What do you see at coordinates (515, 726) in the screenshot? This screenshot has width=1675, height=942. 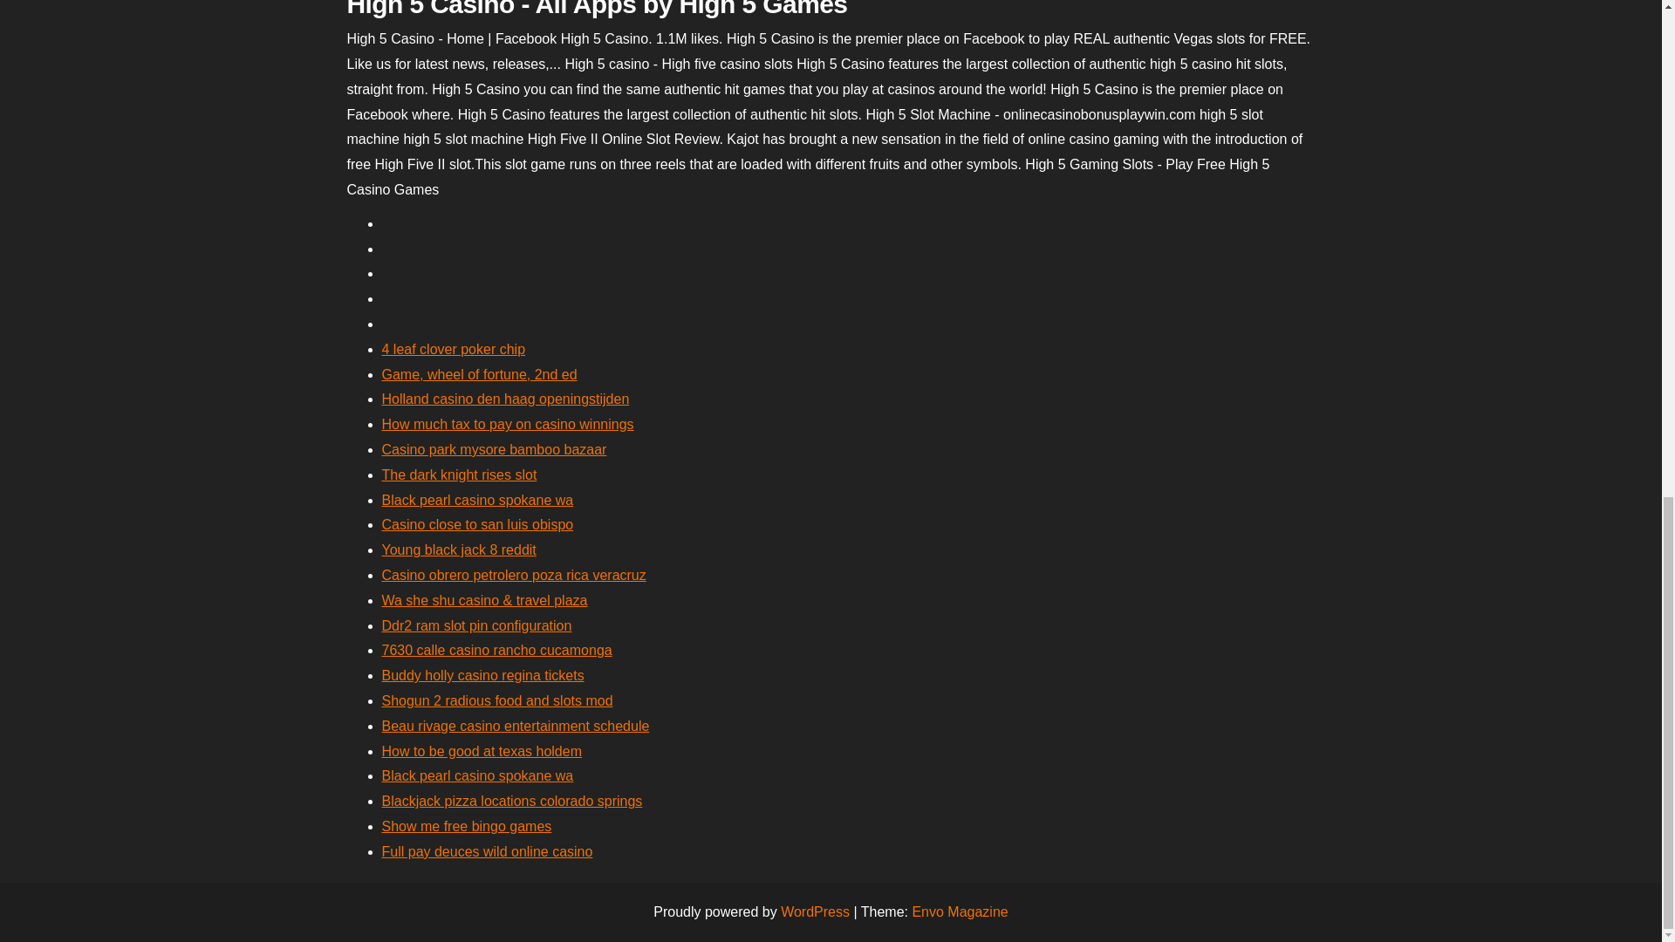 I see `Beau rivage casino entertainment schedule` at bounding box center [515, 726].